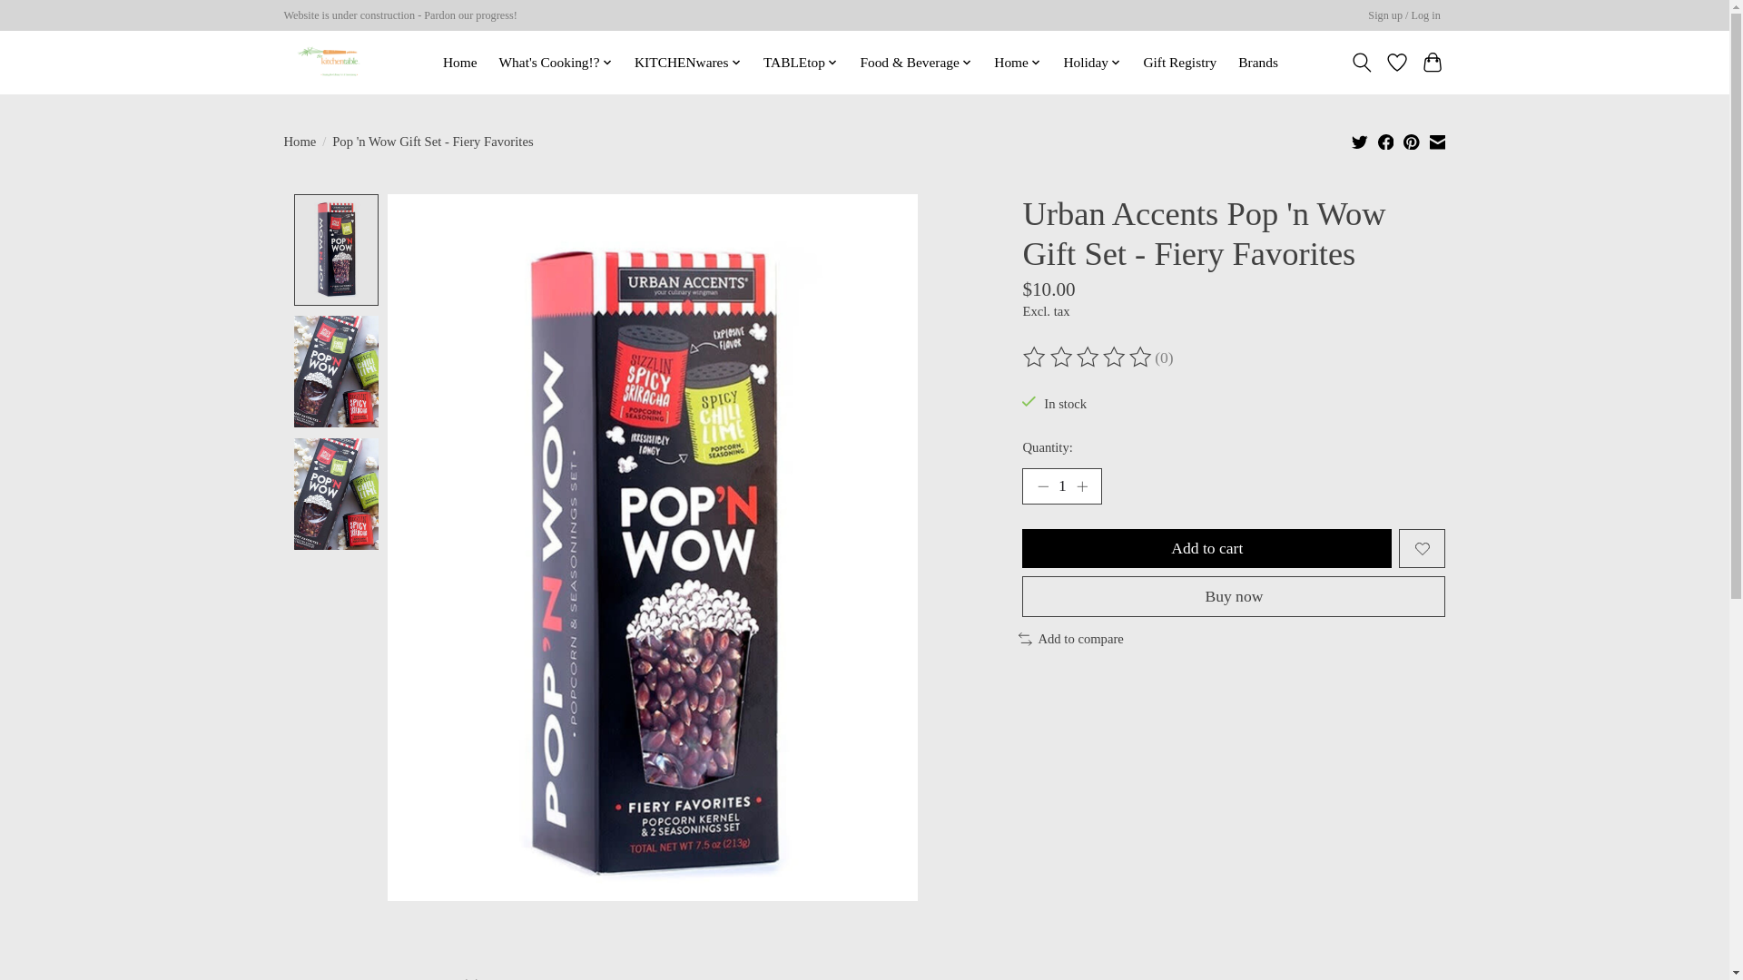  I want to click on Share on Facebook, so click(1386, 142).